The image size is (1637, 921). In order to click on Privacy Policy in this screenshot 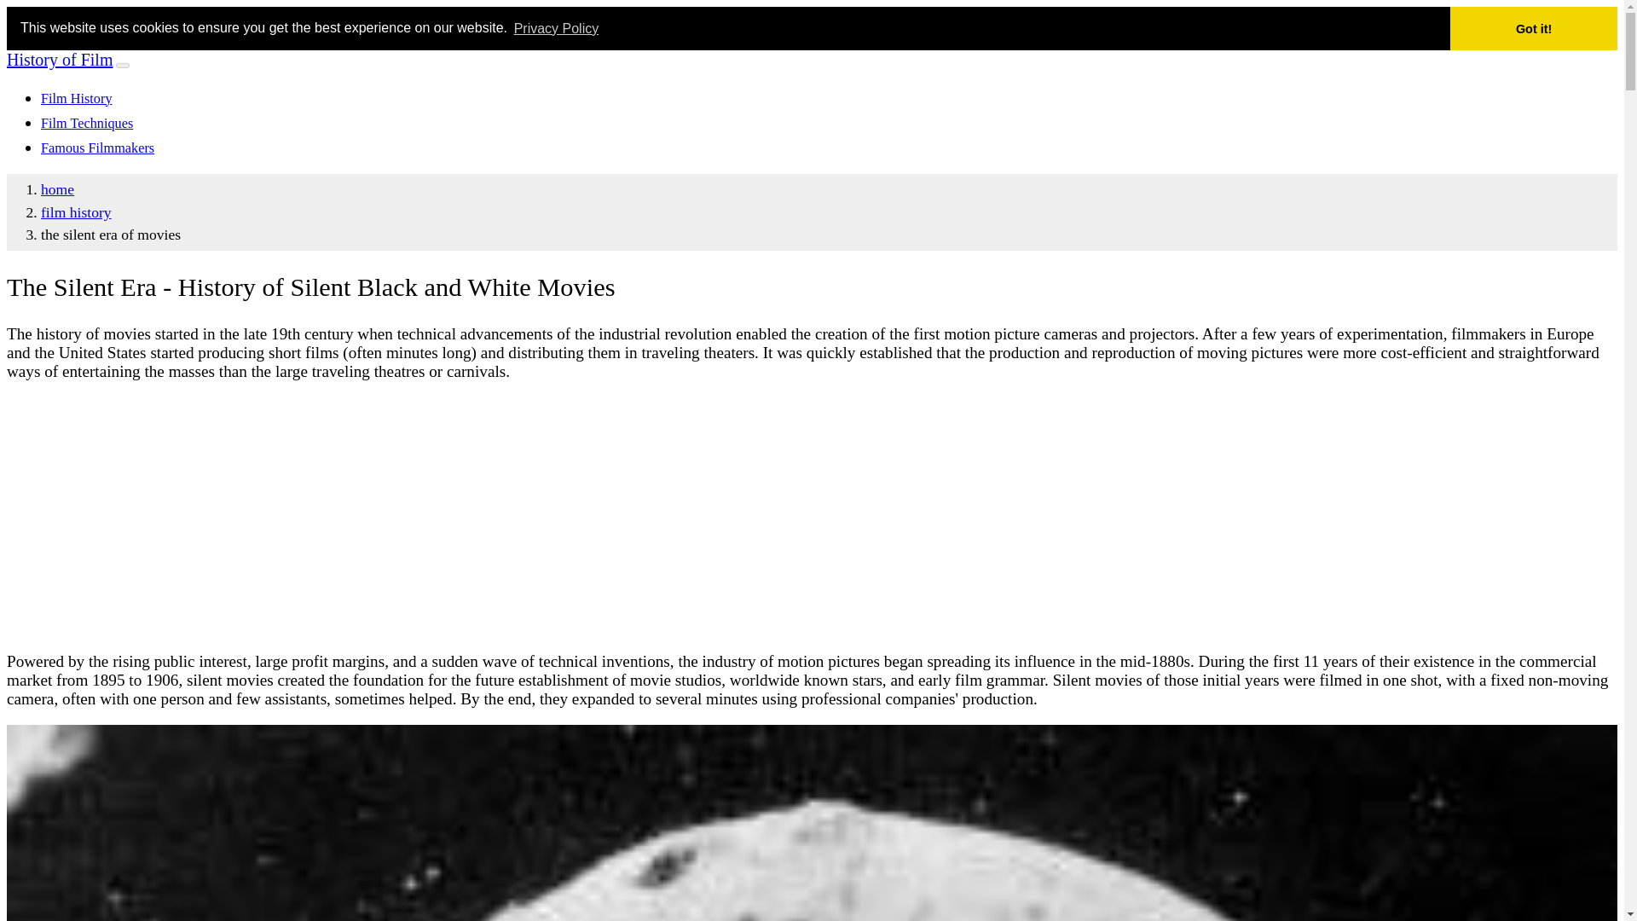, I will do `click(556, 27)`.